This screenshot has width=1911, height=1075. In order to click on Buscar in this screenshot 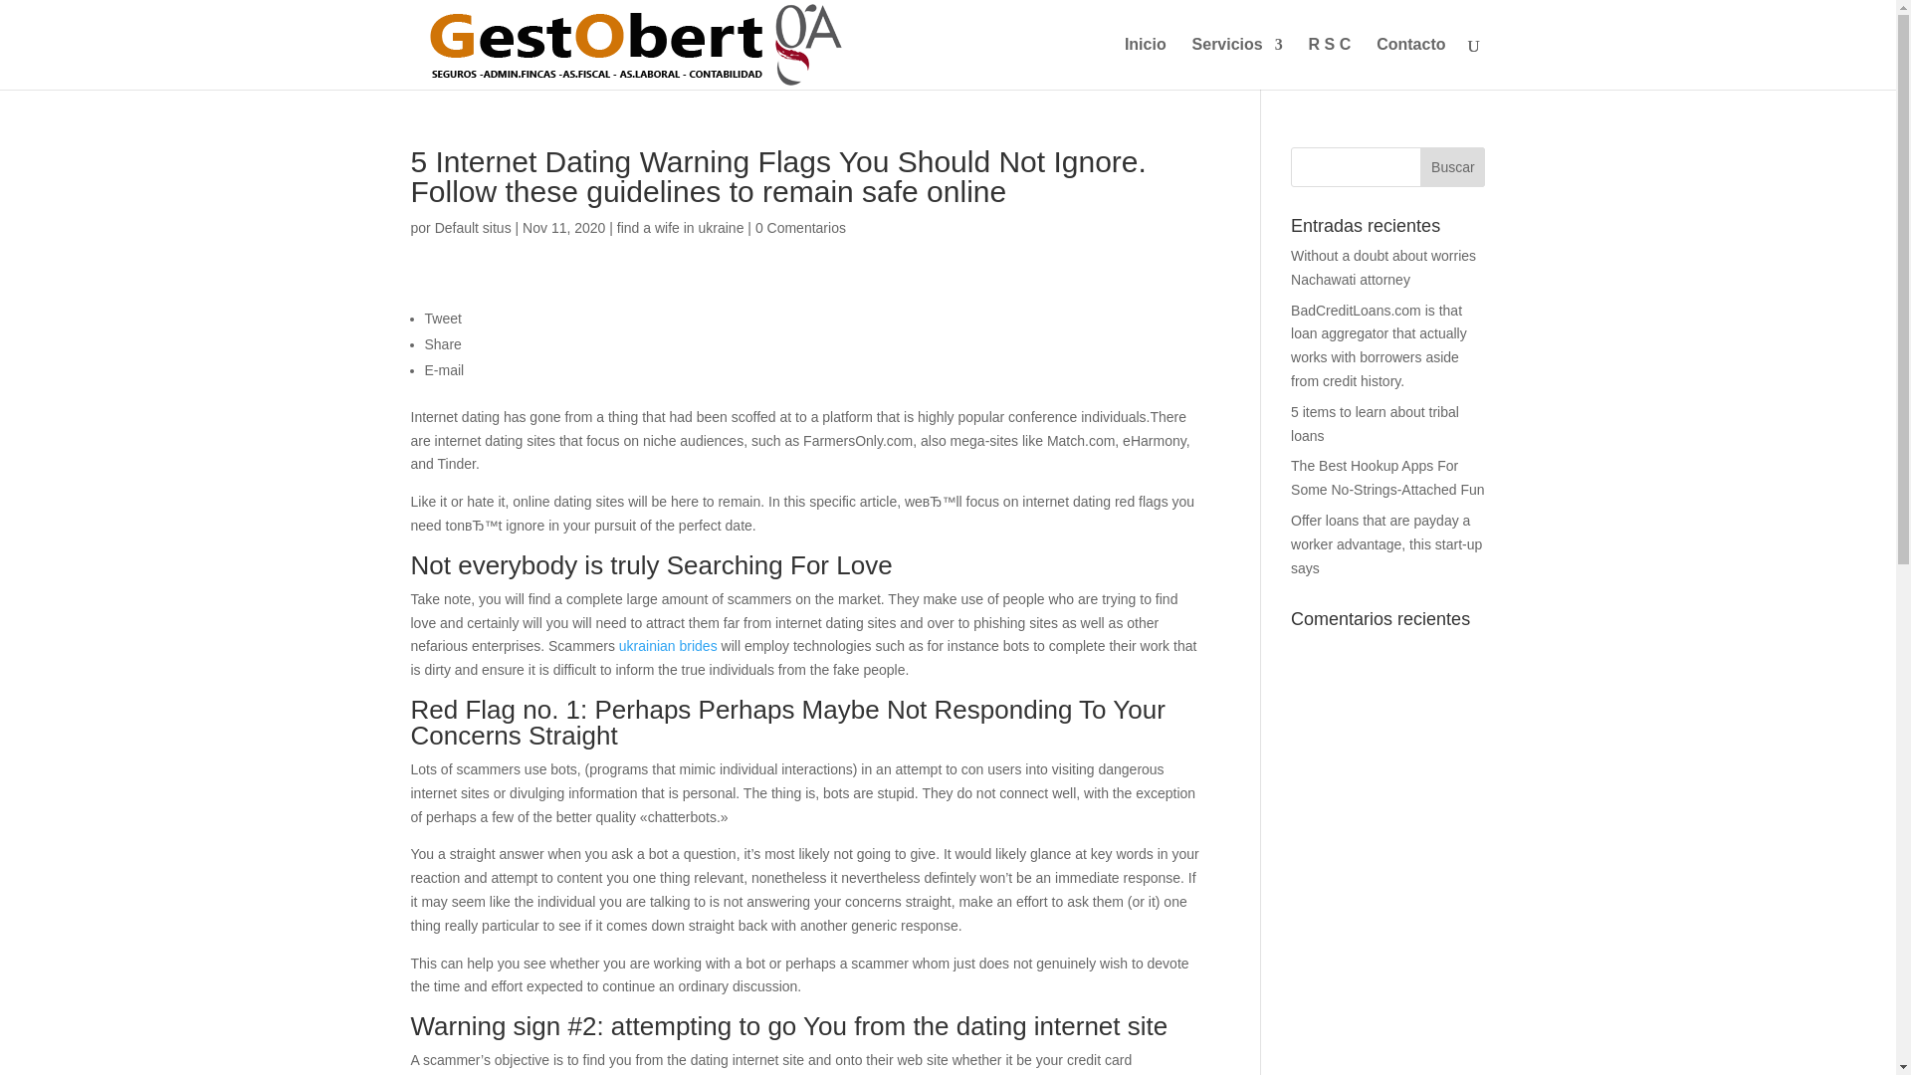, I will do `click(1451, 166)`.